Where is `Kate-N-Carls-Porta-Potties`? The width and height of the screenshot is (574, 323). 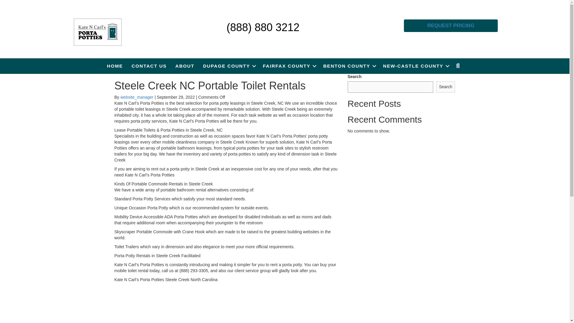
Kate-N-Carls-Porta-Potties is located at coordinates (97, 32).